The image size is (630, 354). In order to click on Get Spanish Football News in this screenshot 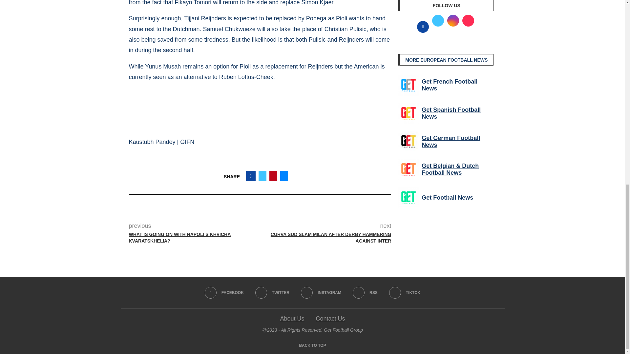, I will do `click(408, 113)`.